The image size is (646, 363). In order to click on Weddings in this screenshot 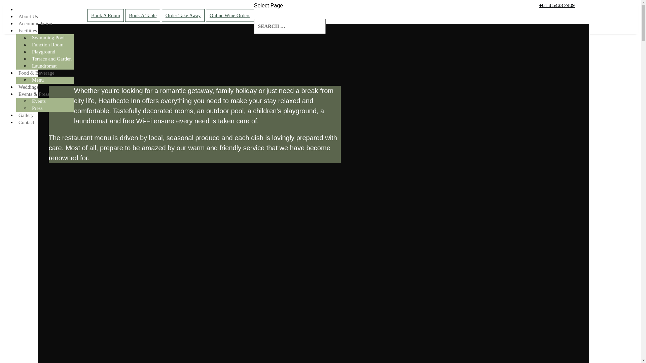, I will do `click(29, 87)`.